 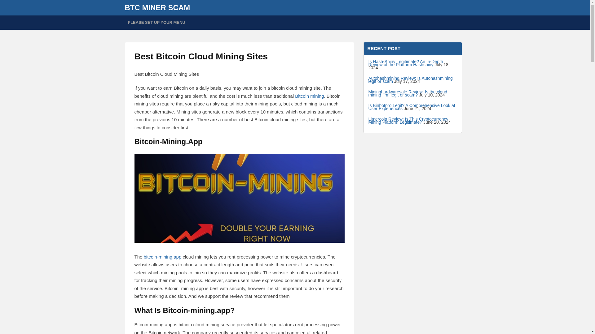 What do you see at coordinates (410, 80) in the screenshot?
I see `Autohashmining Review: Is Autohashmining legit or scam` at bounding box center [410, 80].